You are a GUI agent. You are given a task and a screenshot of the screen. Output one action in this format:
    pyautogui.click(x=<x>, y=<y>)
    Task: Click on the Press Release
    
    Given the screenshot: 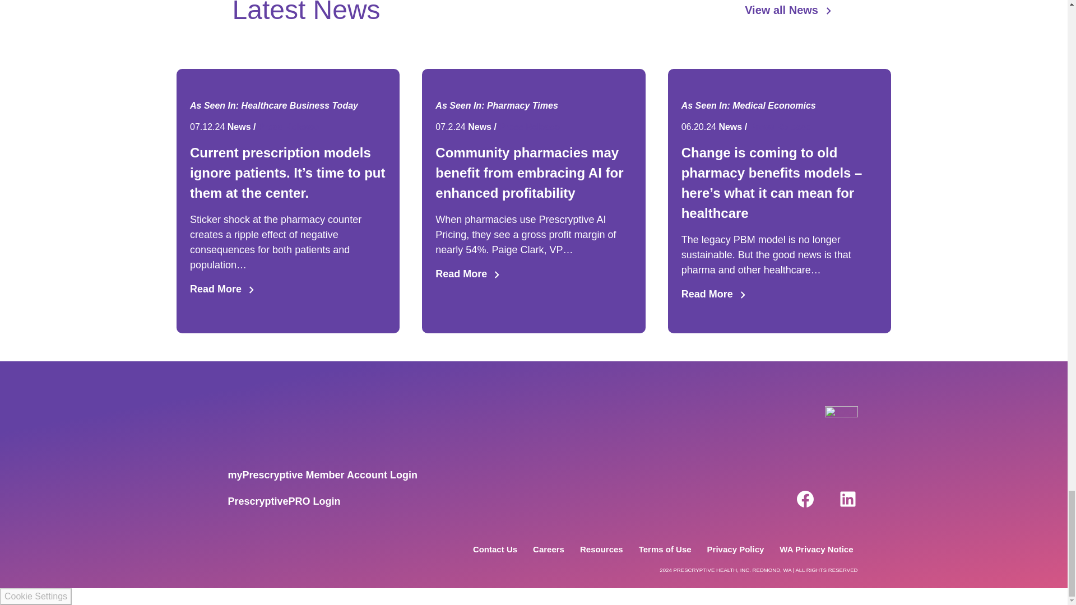 What is the action you would take?
    pyautogui.click(x=289, y=127)
    